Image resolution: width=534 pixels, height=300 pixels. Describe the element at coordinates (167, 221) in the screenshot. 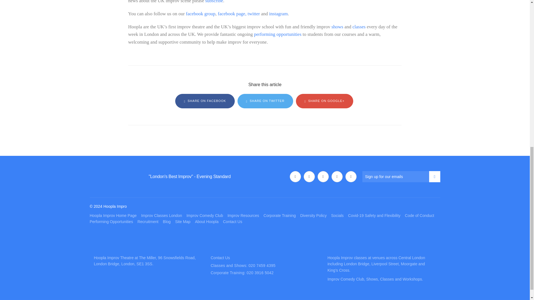

I see `Blog` at that location.